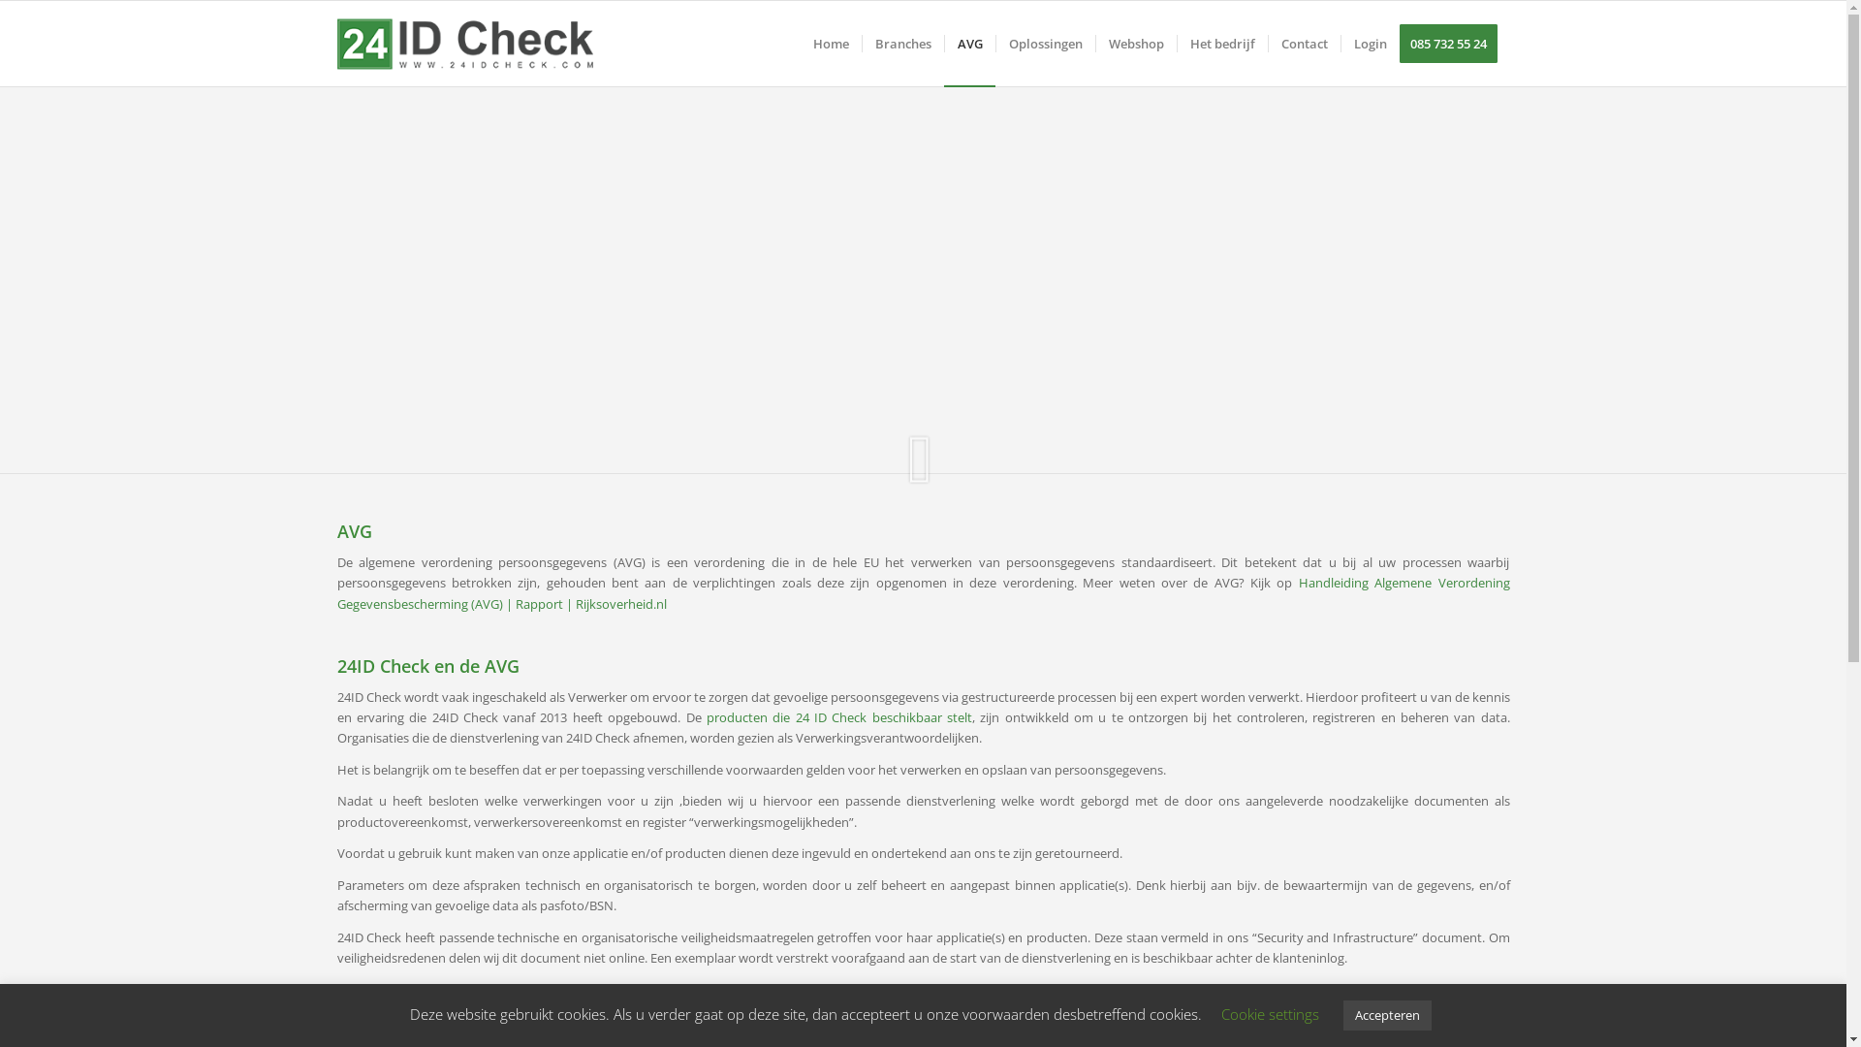 This screenshot has height=1047, width=1861. What do you see at coordinates (969, 44) in the screenshot?
I see `AVG` at bounding box center [969, 44].